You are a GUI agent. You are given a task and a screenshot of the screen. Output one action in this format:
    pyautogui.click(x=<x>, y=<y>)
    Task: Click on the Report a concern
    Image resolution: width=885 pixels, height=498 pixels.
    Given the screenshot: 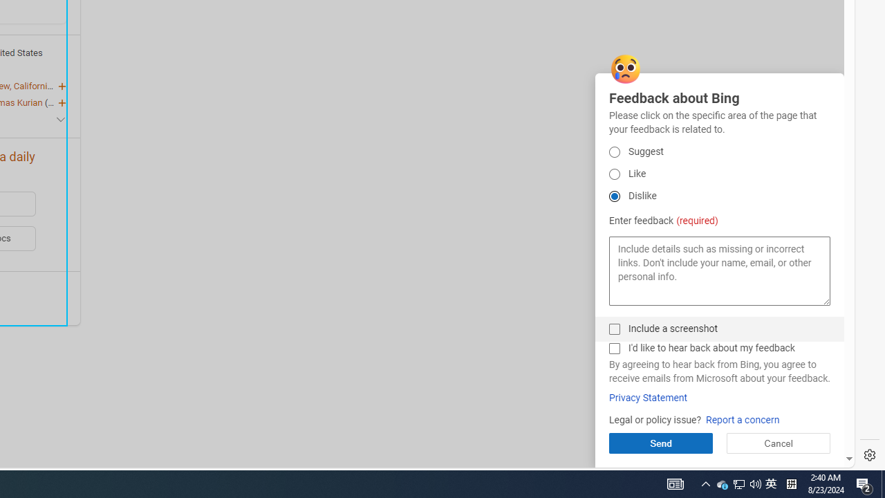 What is the action you would take?
    pyautogui.click(x=743, y=421)
    